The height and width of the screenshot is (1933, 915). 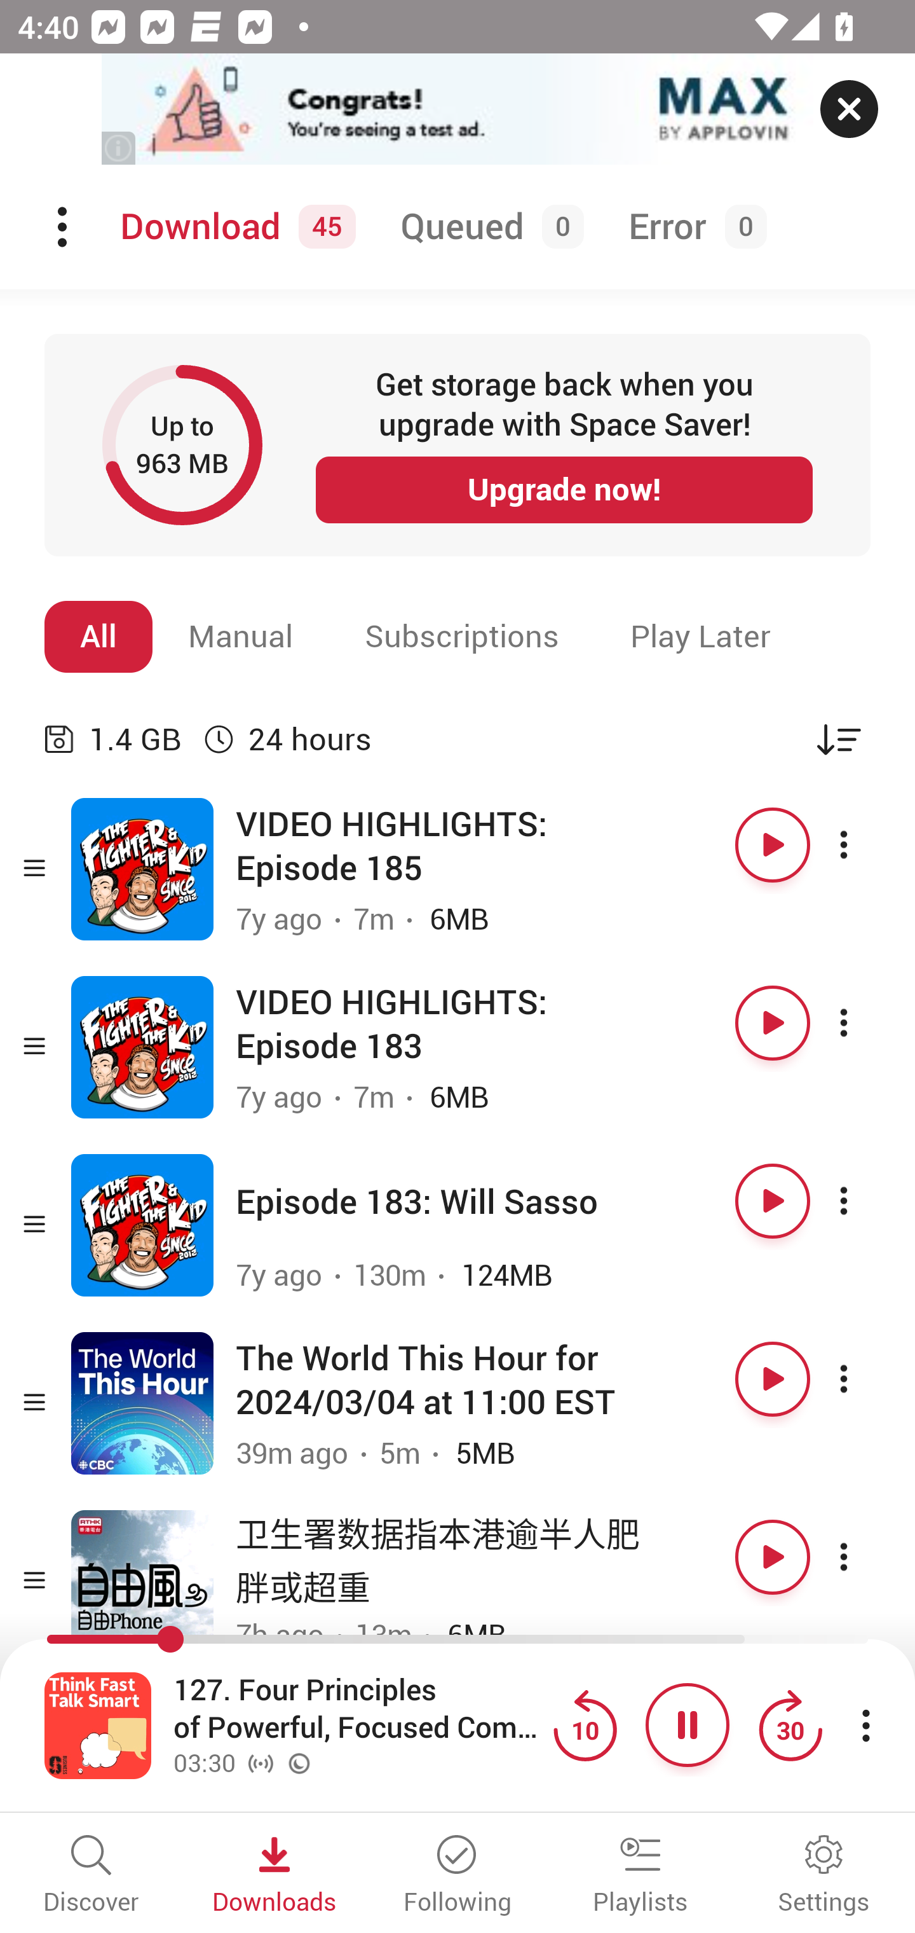 What do you see at coordinates (865, 1557) in the screenshot?
I see `More options` at bounding box center [865, 1557].